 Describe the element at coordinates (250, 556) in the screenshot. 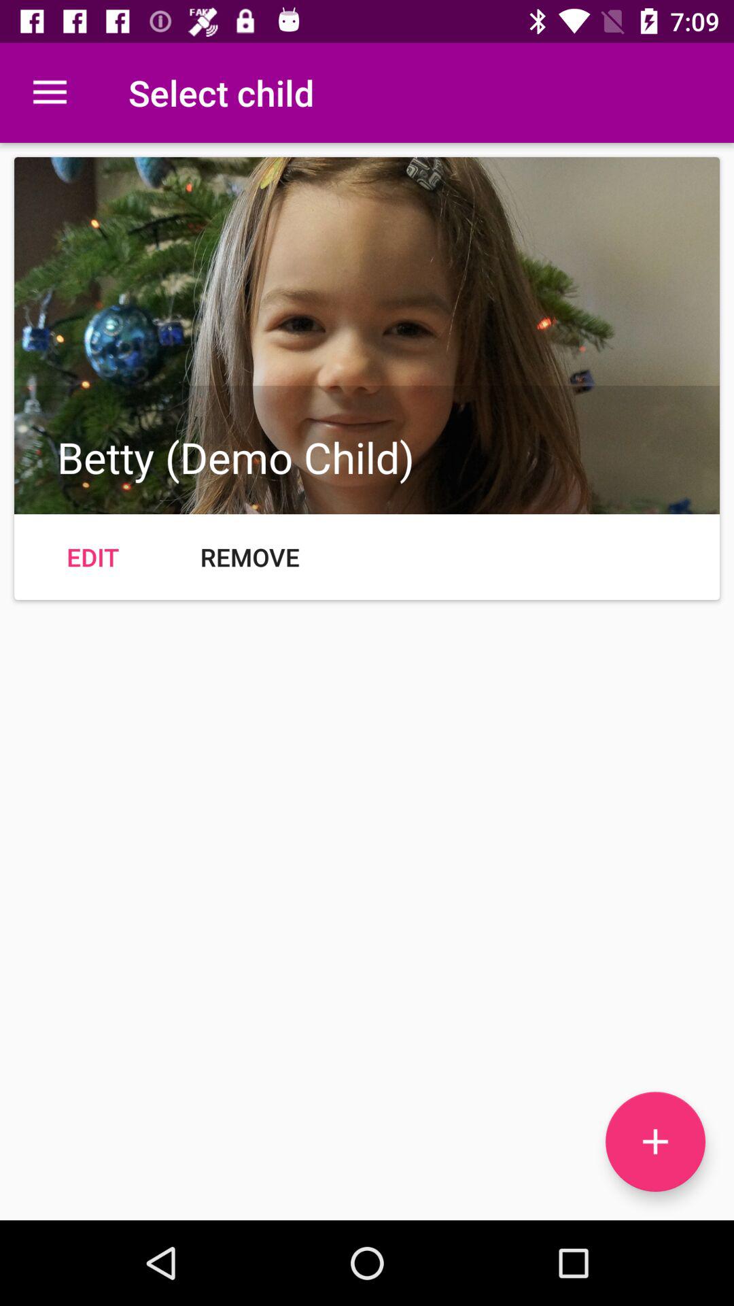

I see `choose icon at the center` at that location.